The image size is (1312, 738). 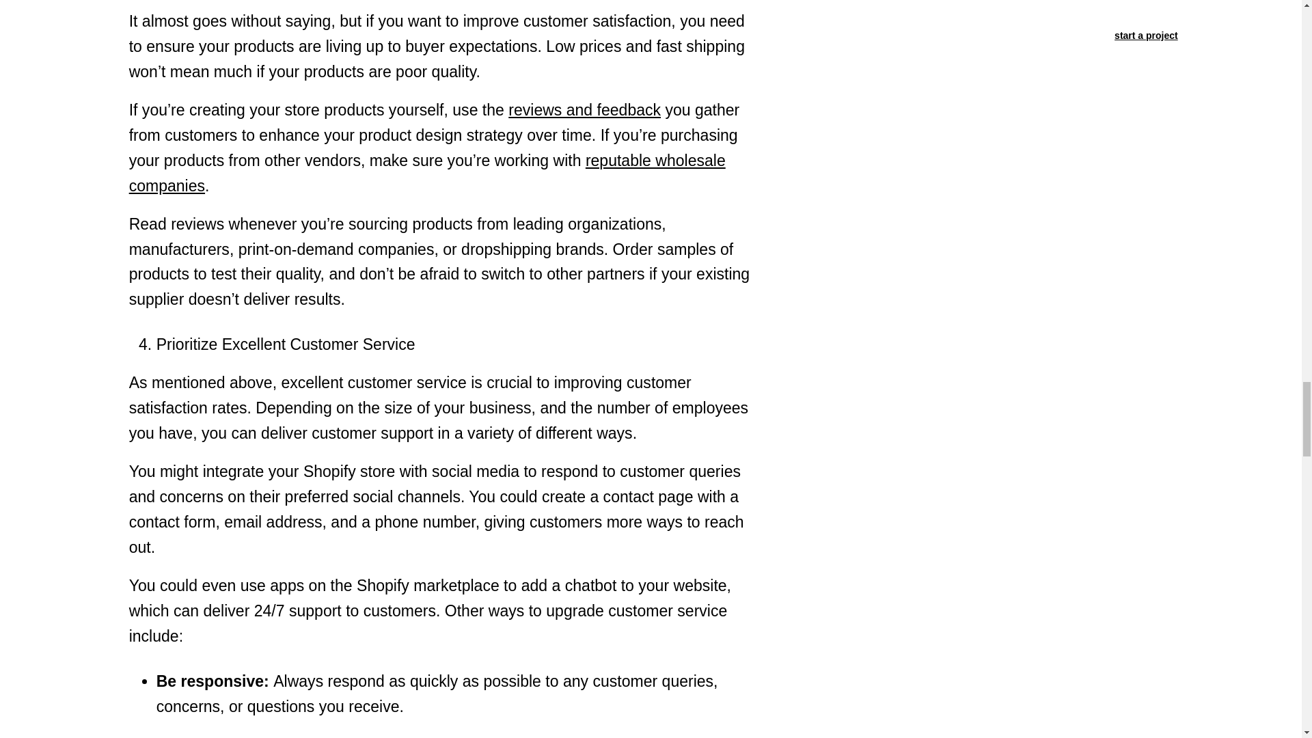 I want to click on reviews and feedback, so click(x=585, y=109).